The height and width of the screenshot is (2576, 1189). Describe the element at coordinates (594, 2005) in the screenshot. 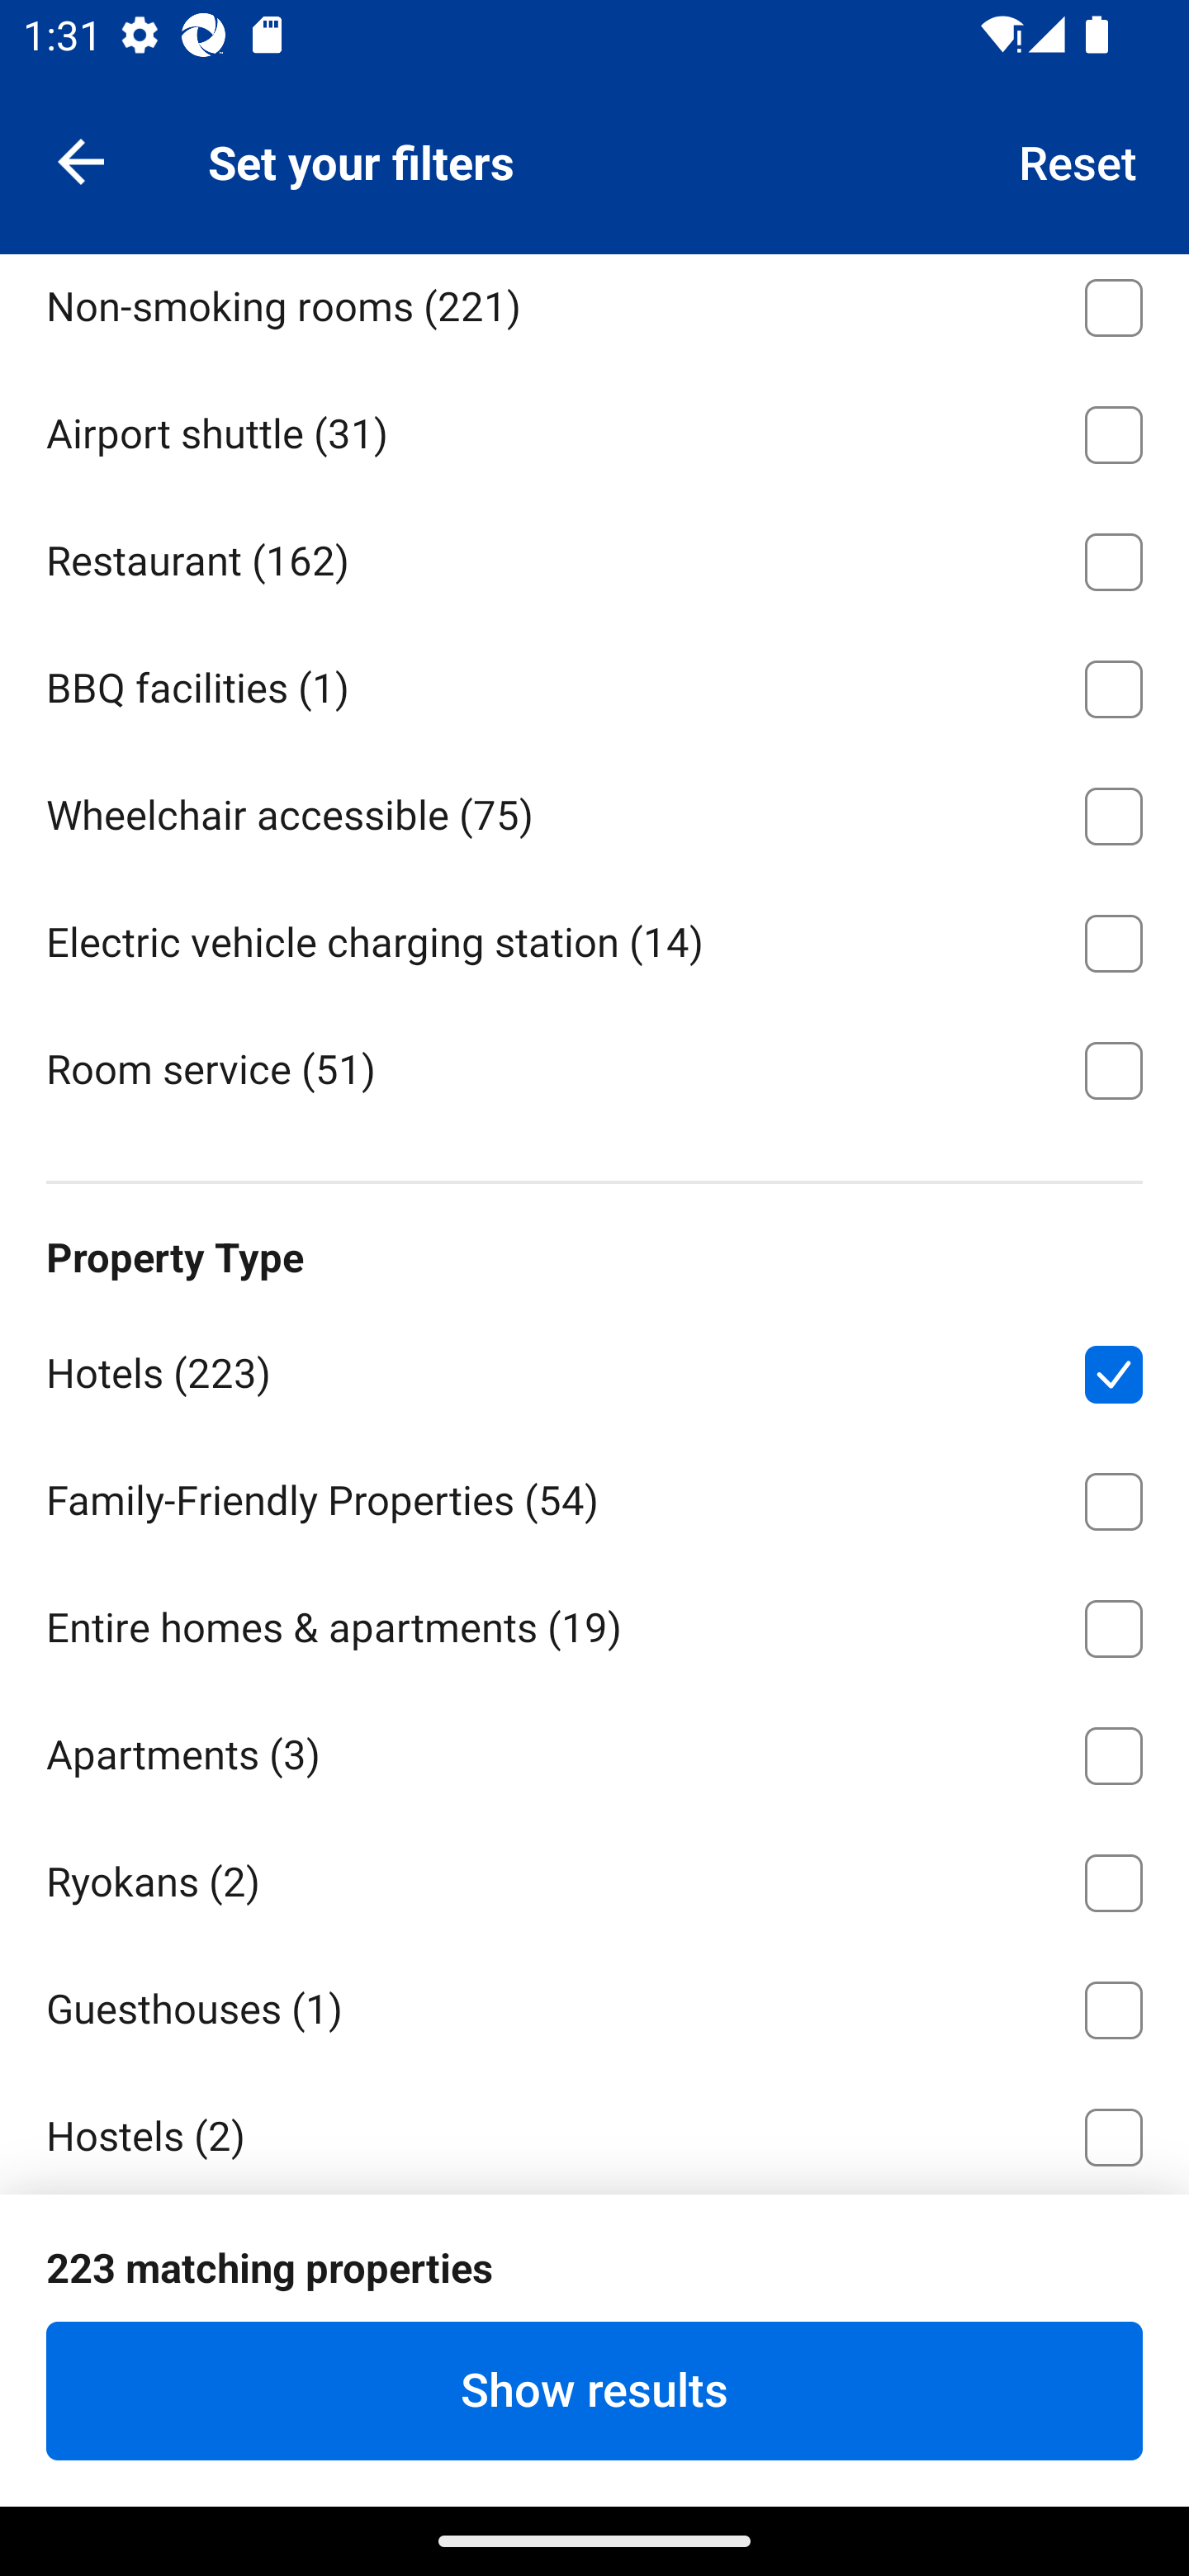

I see `Guesthouses ⁦(1)` at that location.